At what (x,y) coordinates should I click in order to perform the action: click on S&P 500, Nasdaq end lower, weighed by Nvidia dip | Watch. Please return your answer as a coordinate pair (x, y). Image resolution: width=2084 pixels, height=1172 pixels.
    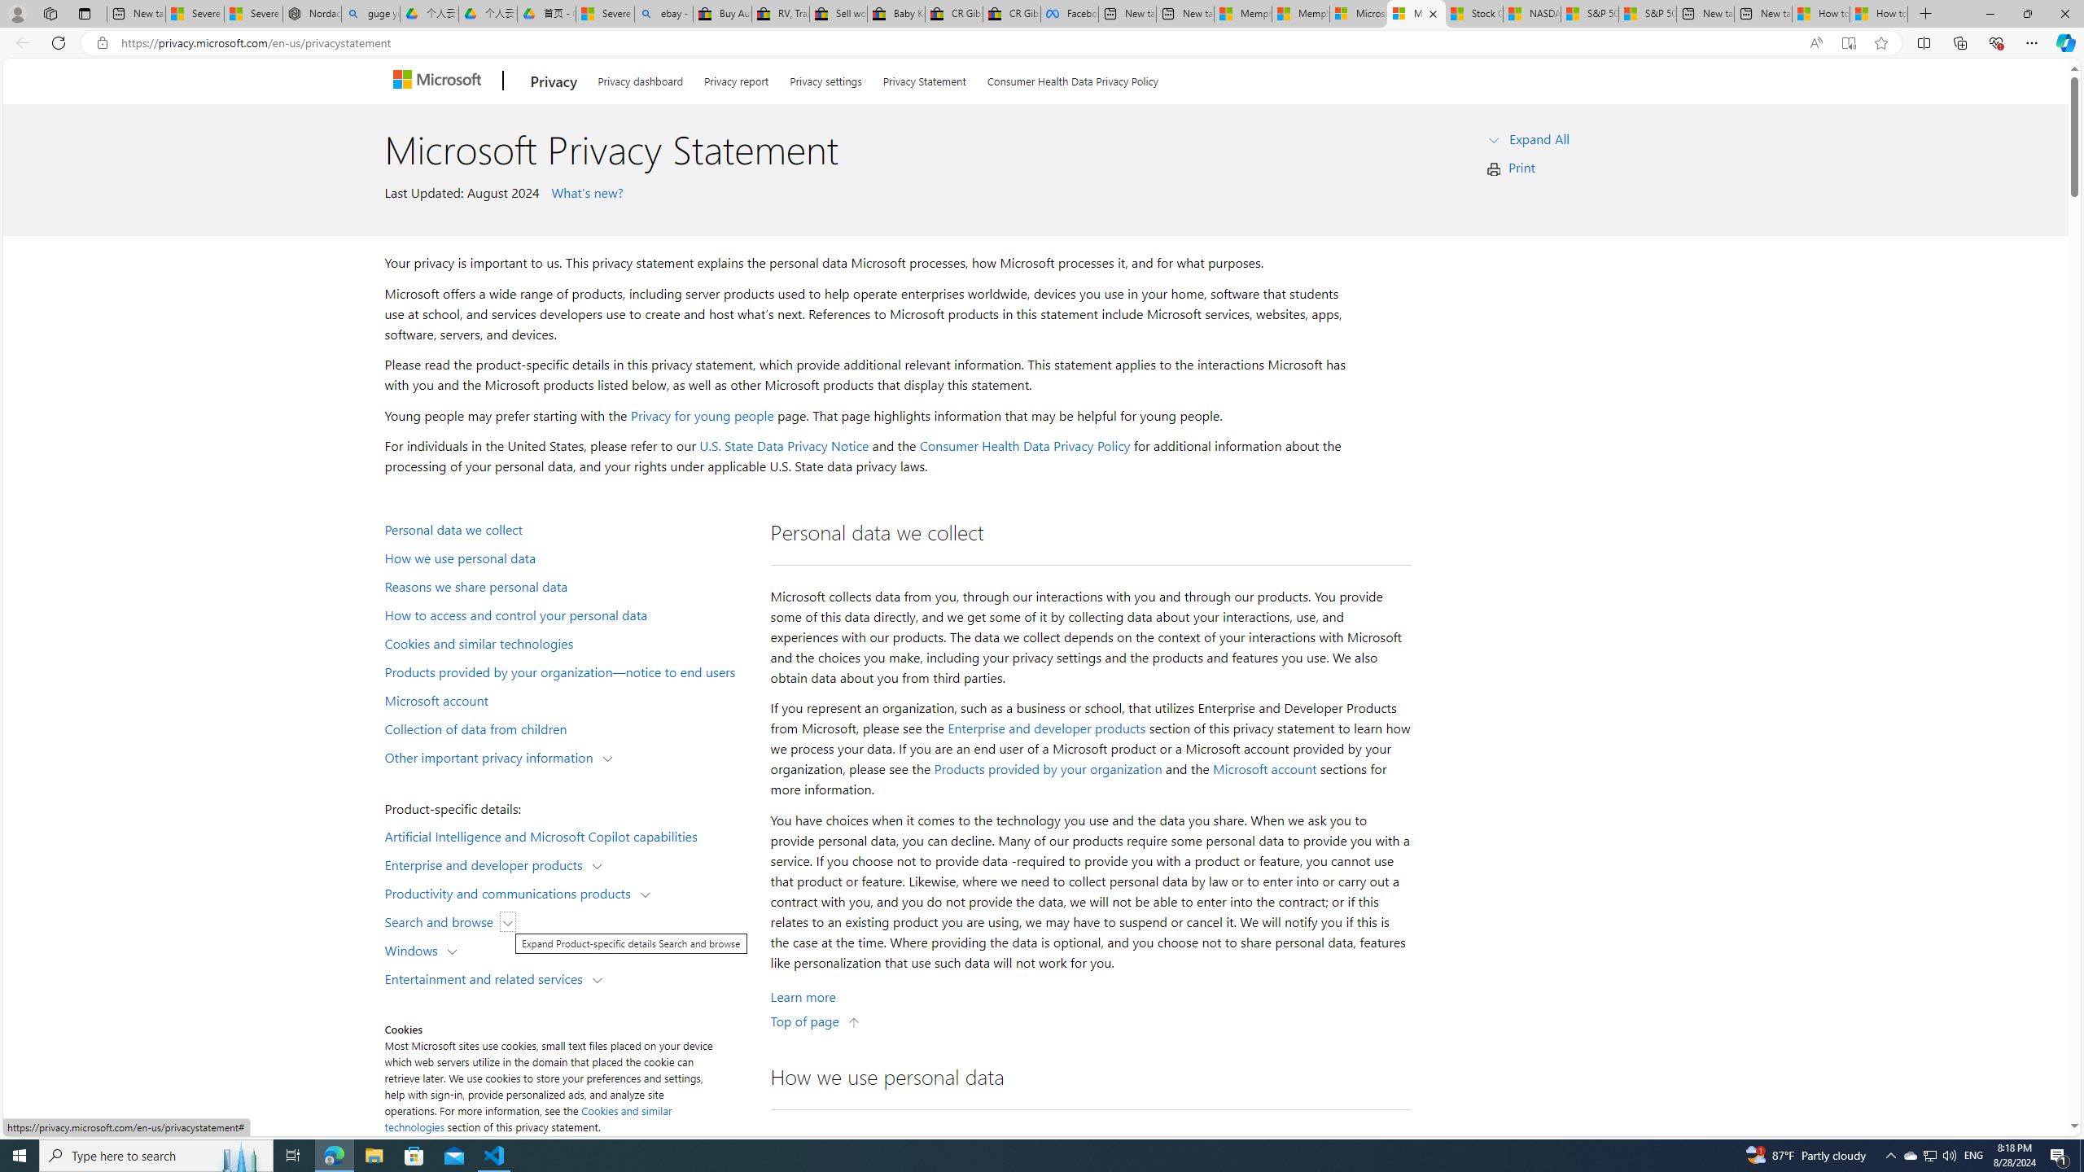
    Looking at the image, I should click on (1647, 14).